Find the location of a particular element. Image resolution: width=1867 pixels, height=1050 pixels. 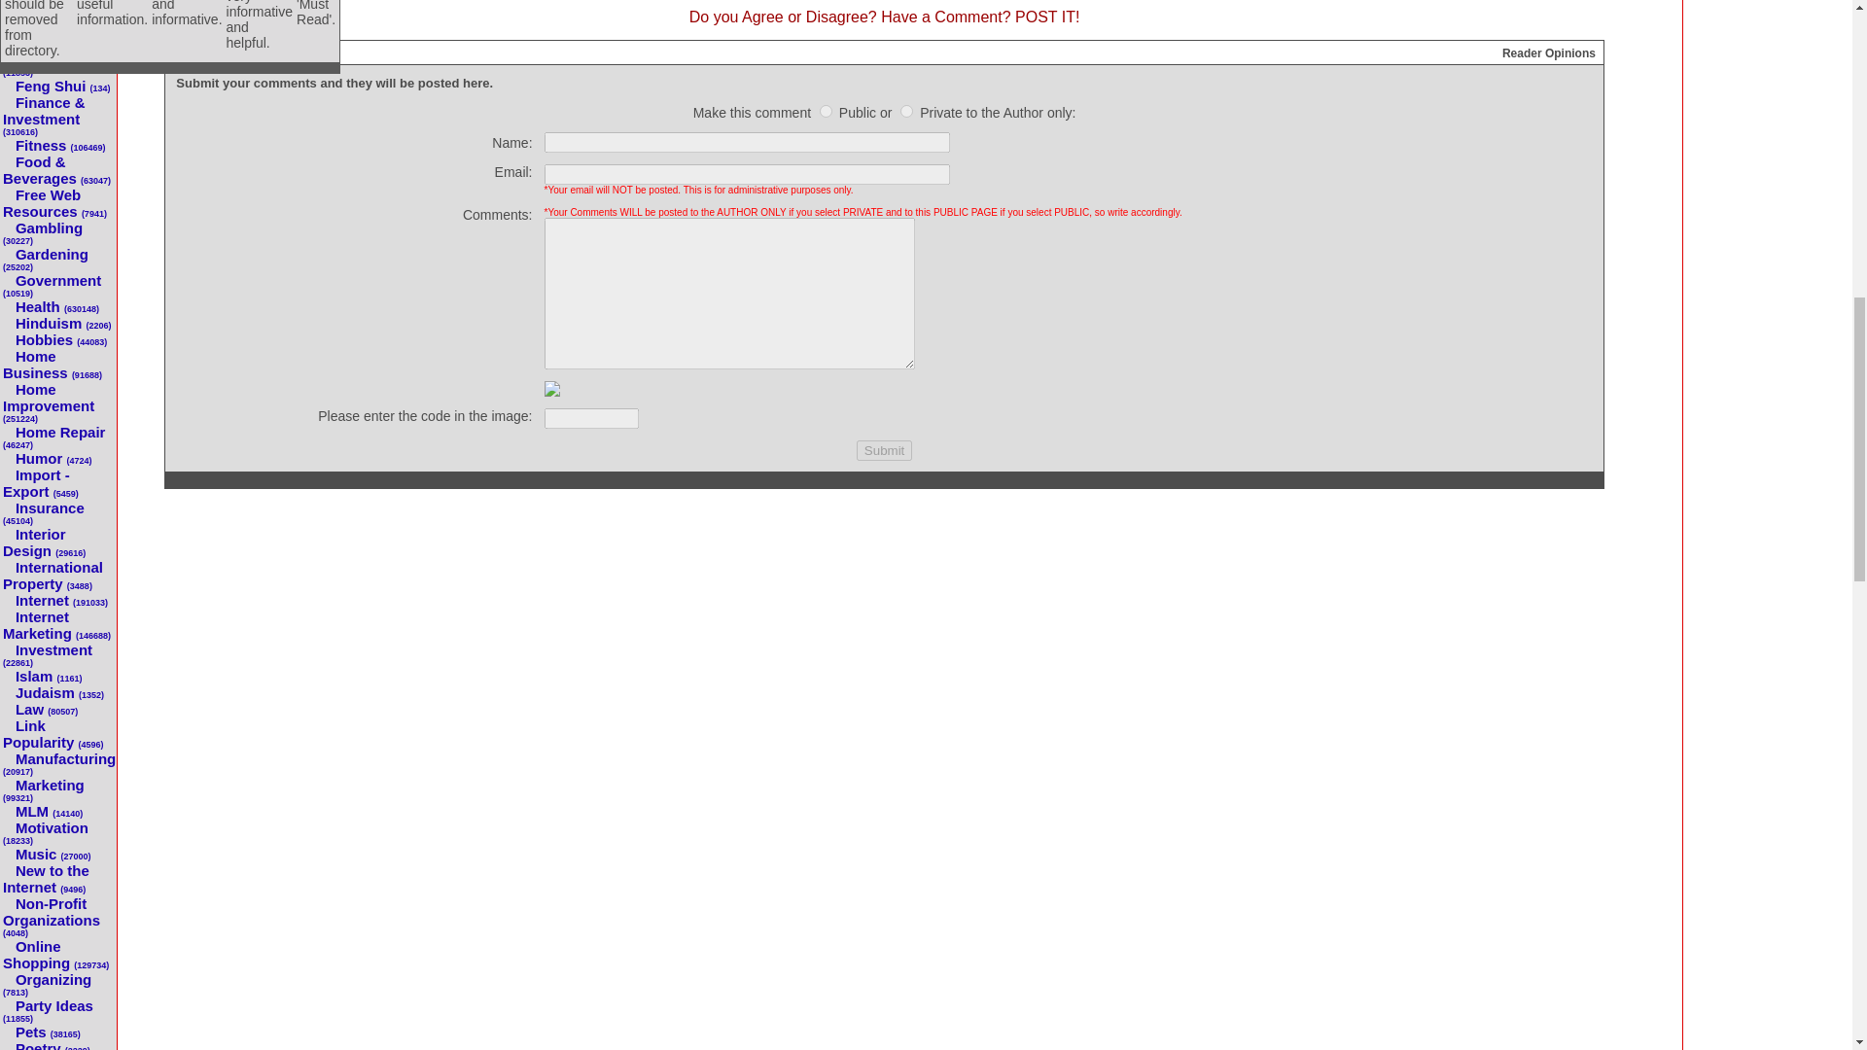

Private is located at coordinates (906, 111).